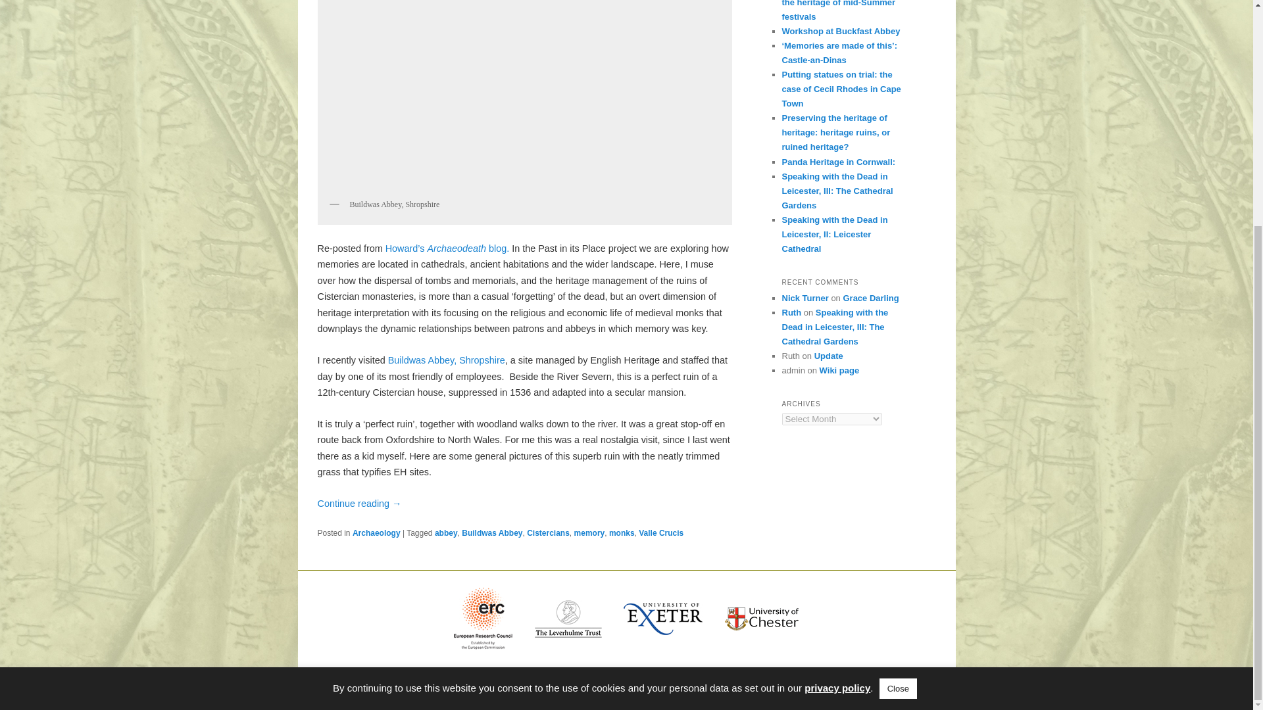 The width and height of the screenshot is (1263, 710). What do you see at coordinates (589, 532) in the screenshot?
I see `memory` at bounding box center [589, 532].